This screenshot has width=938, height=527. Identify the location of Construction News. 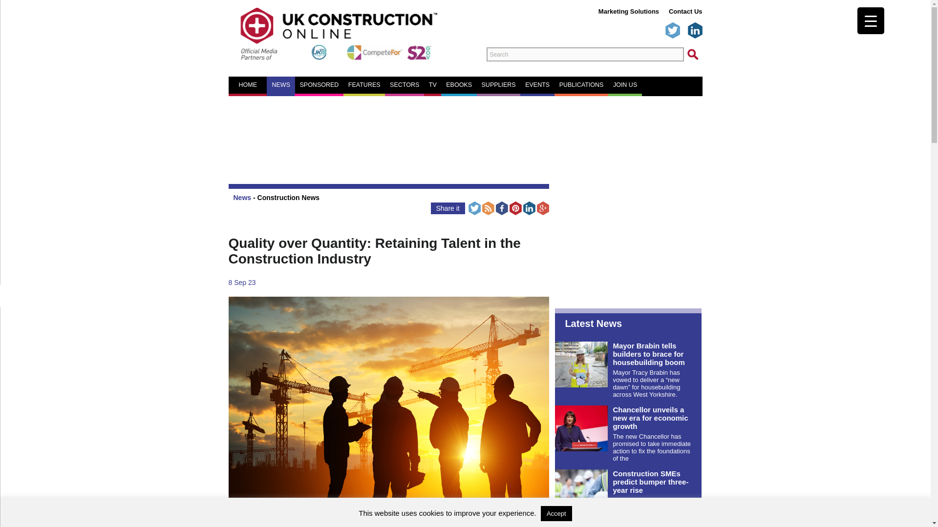
(588, 321).